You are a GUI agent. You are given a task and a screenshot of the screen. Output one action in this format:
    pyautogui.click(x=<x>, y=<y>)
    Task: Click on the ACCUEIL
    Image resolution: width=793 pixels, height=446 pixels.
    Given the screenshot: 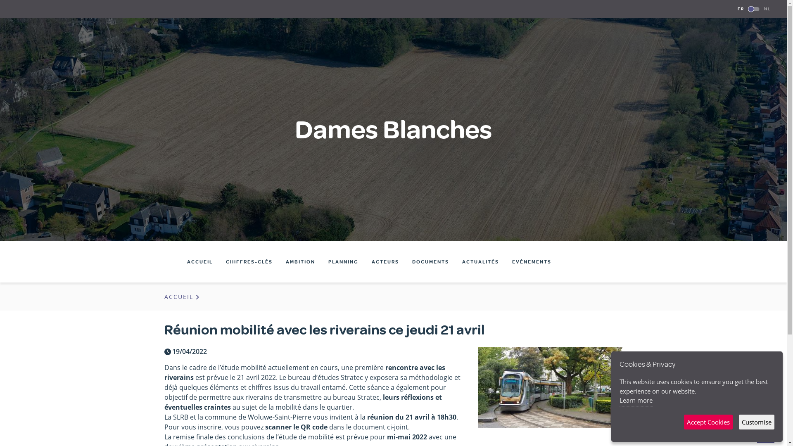 What is the action you would take?
    pyautogui.click(x=199, y=262)
    